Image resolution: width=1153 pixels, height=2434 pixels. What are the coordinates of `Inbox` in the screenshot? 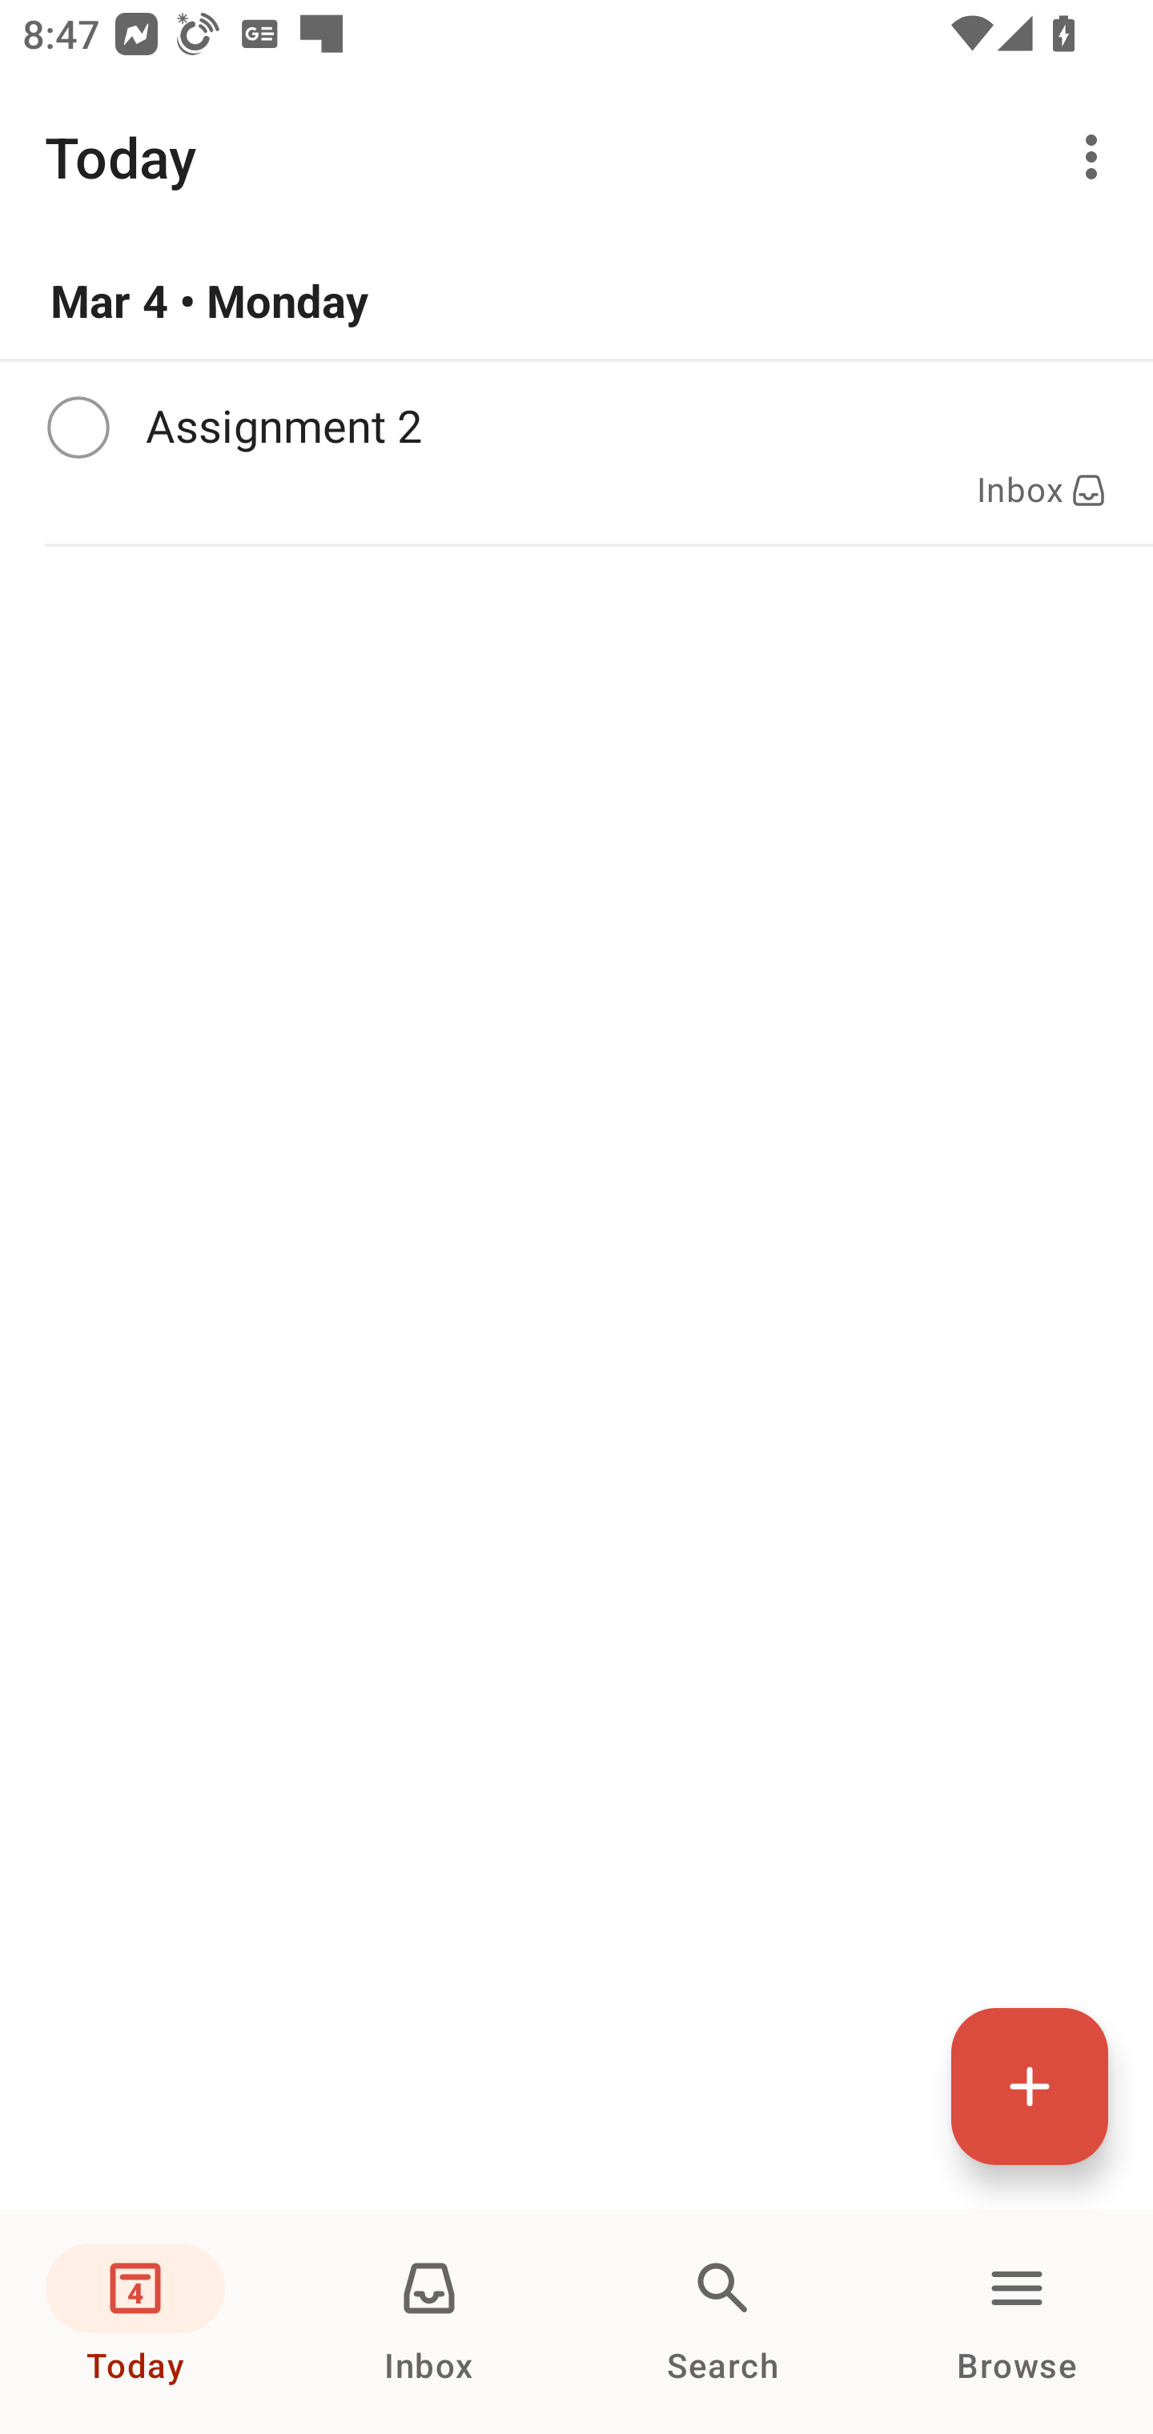 It's located at (429, 2322).